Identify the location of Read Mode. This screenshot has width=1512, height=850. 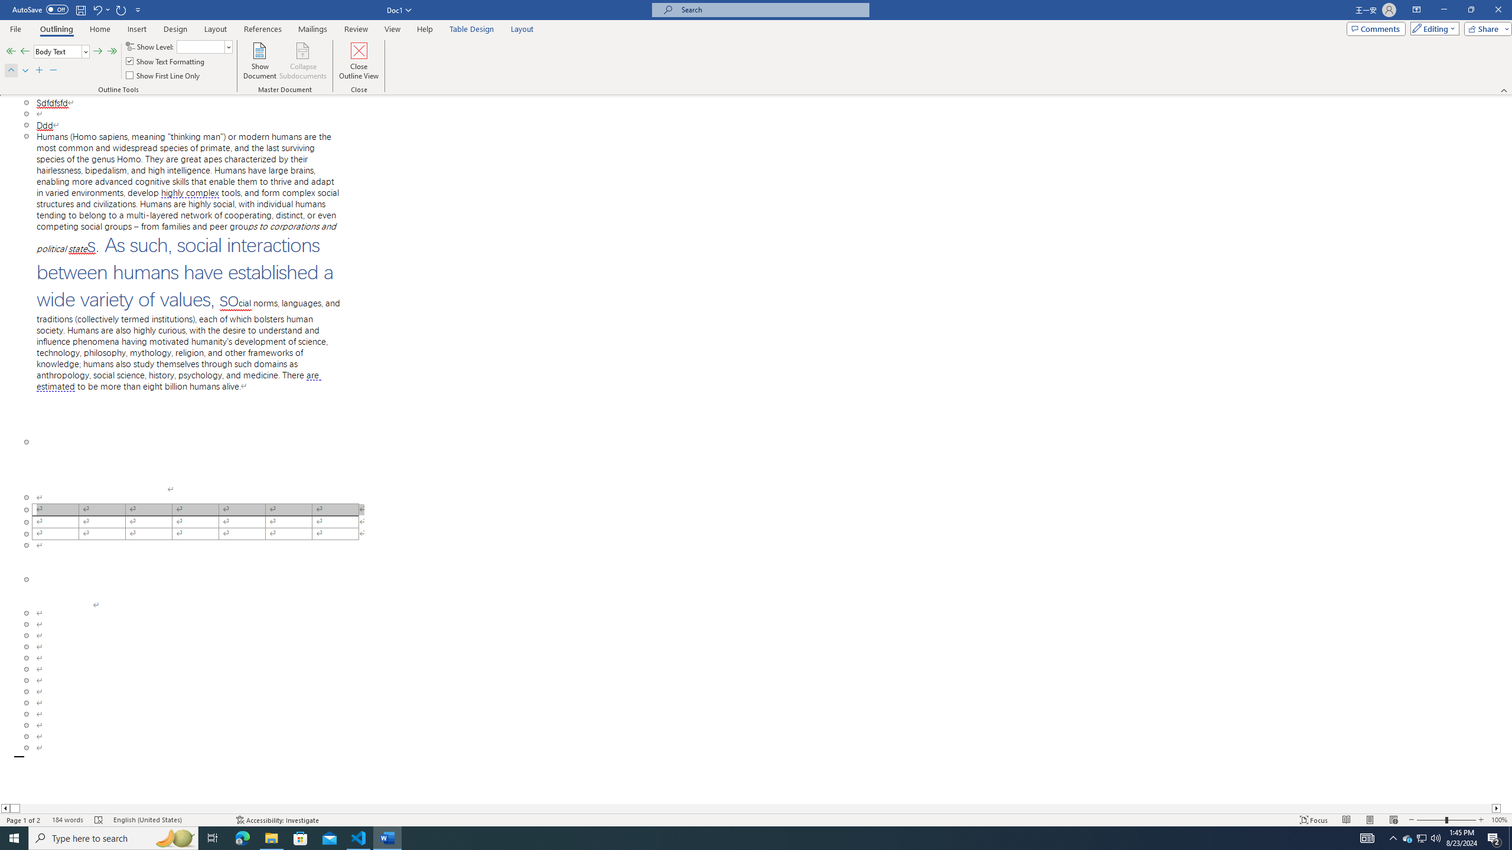
(1346, 820).